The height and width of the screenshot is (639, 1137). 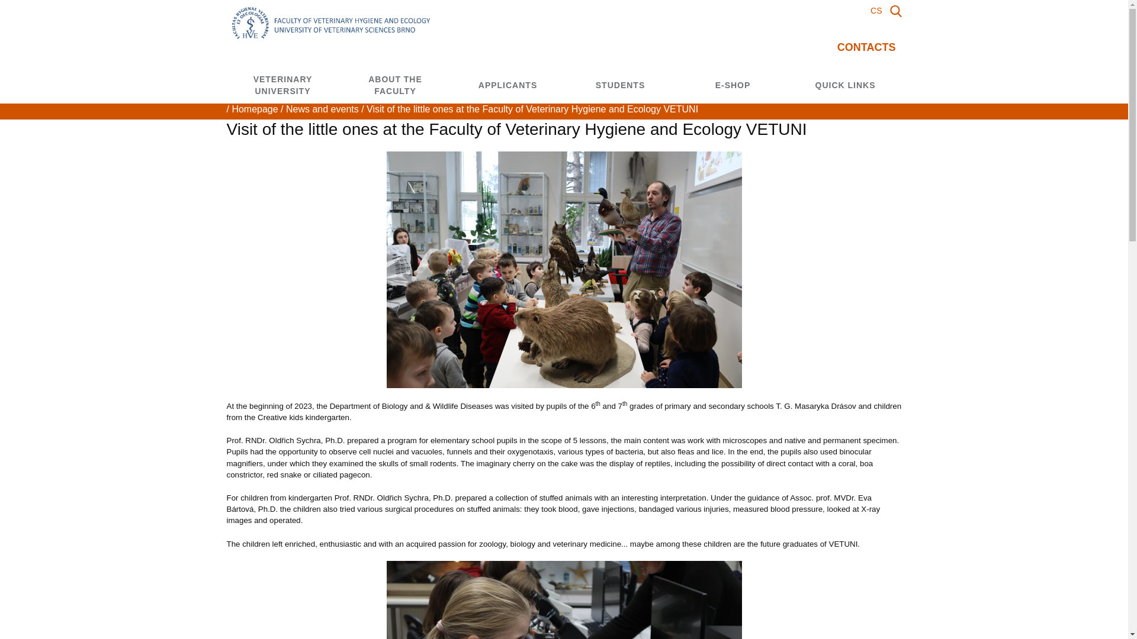 I want to click on APPLICANTS, so click(x=322, y=109).